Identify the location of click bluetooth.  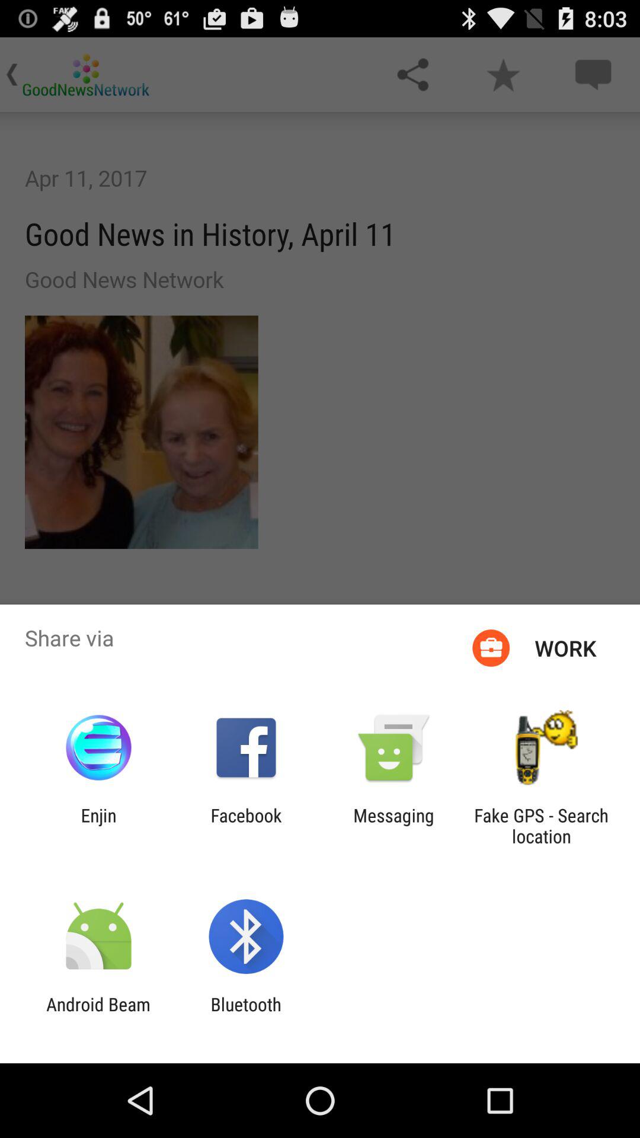
(245, 1015).